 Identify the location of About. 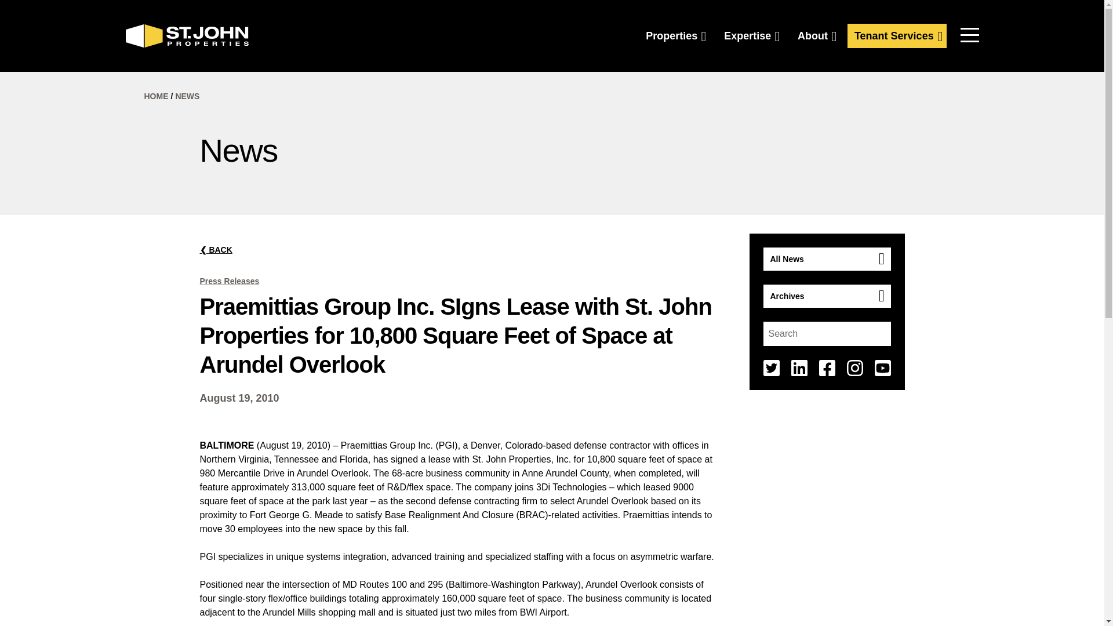
(809, 36).